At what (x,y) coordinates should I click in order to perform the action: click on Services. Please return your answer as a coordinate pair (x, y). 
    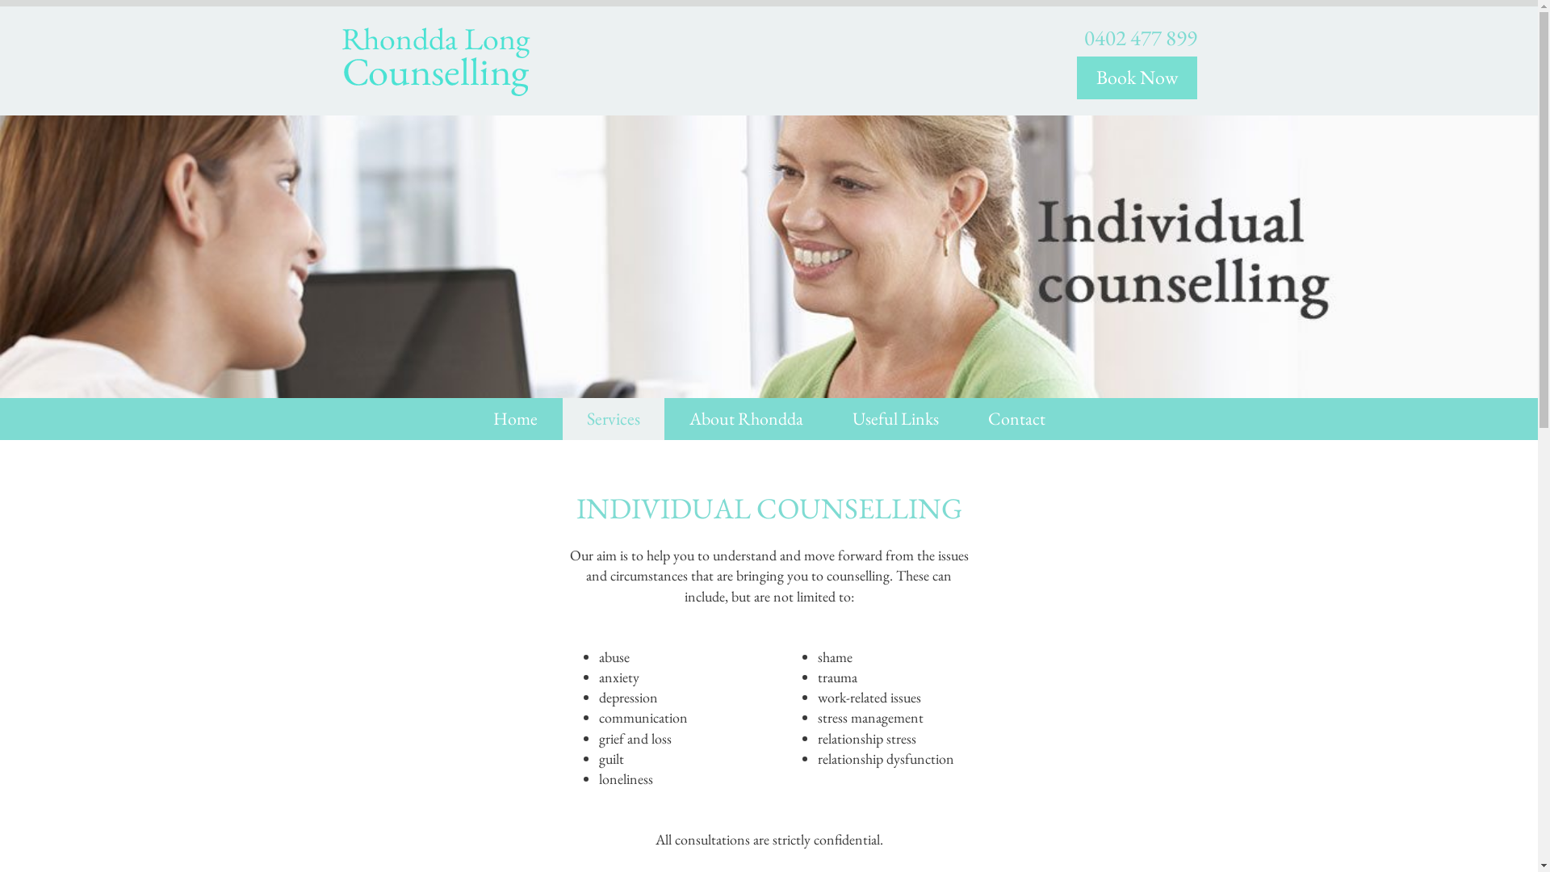
    Looking at the image, I should click on (613, 419).